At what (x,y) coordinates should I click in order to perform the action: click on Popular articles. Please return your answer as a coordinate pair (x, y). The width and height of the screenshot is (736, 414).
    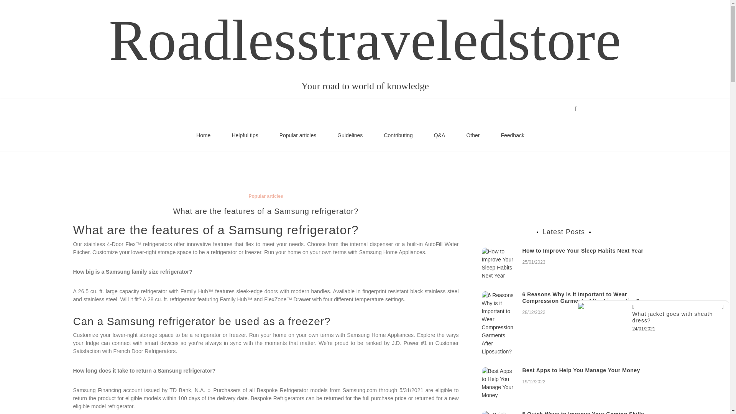
    Looking at the image, I should click on (298, 136).